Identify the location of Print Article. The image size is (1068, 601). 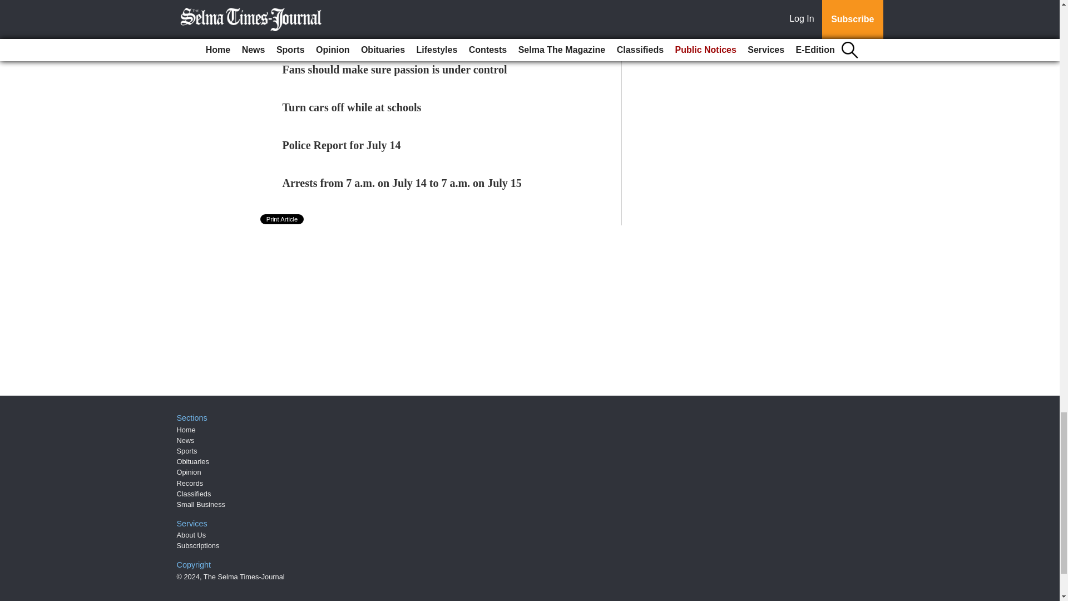
(283, 219).